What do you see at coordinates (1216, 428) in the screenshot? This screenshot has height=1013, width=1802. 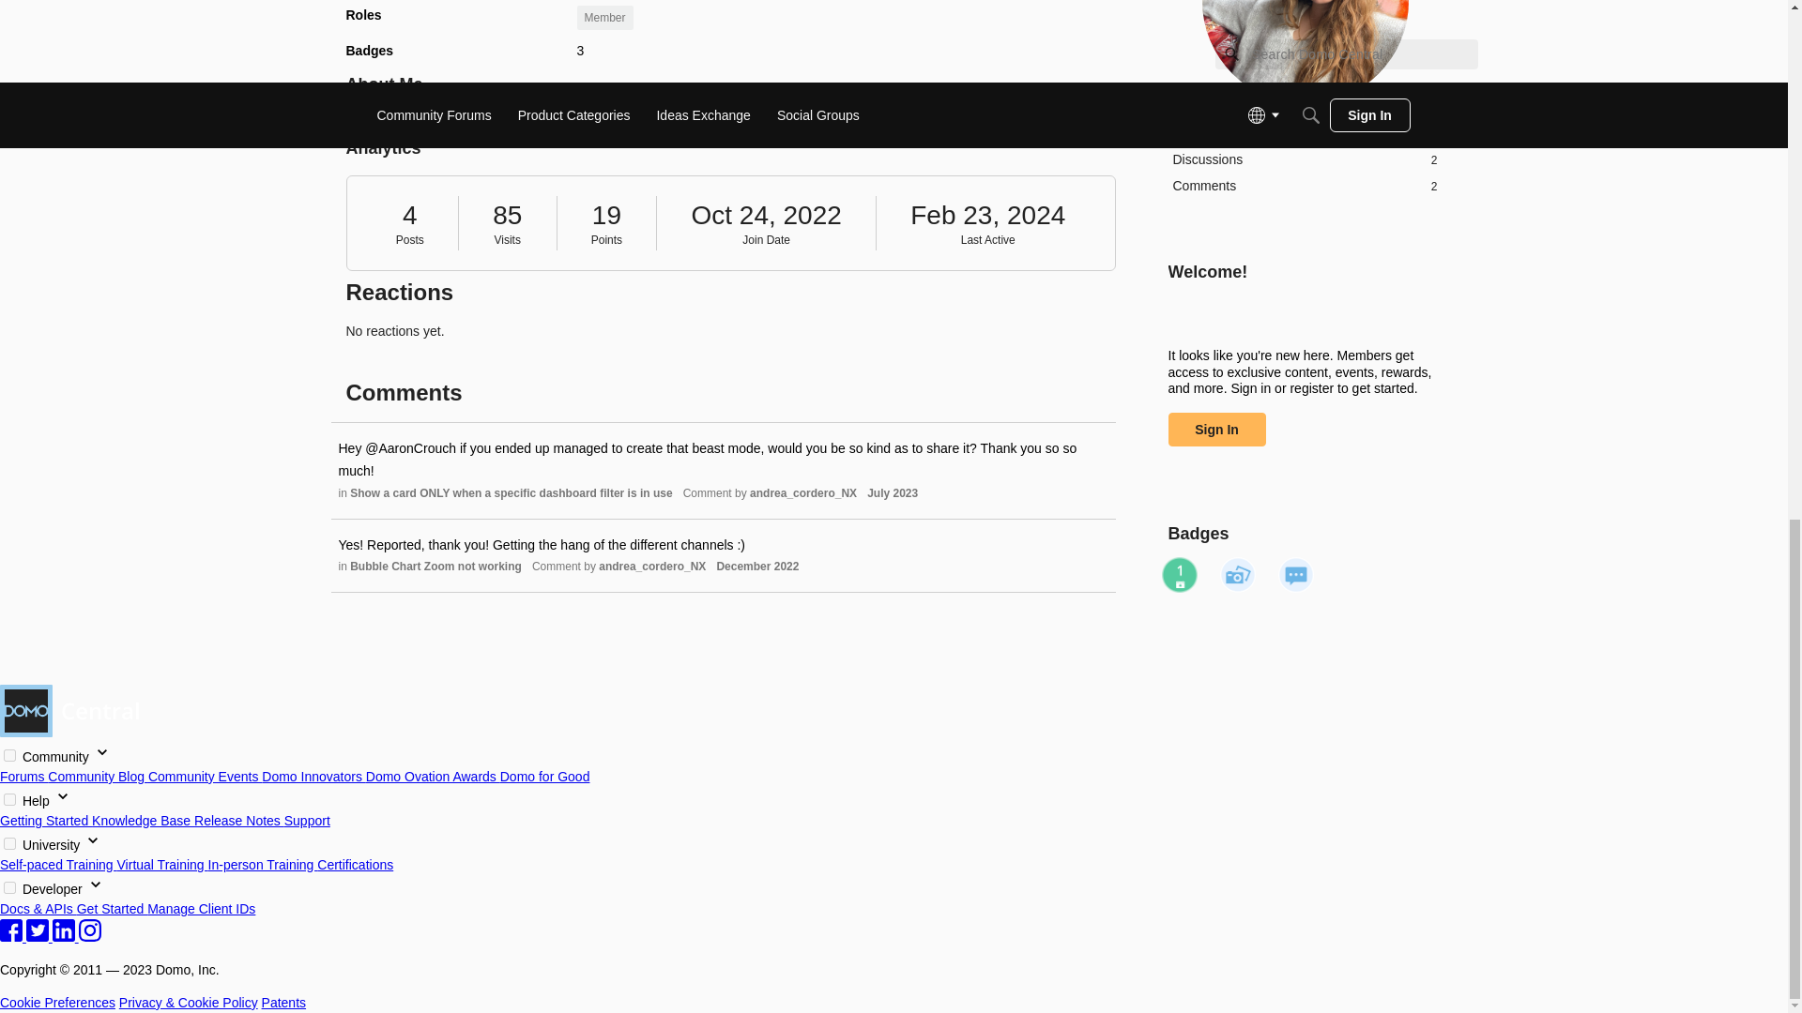 I see `December 2022` at bounding box center [1216, 428].